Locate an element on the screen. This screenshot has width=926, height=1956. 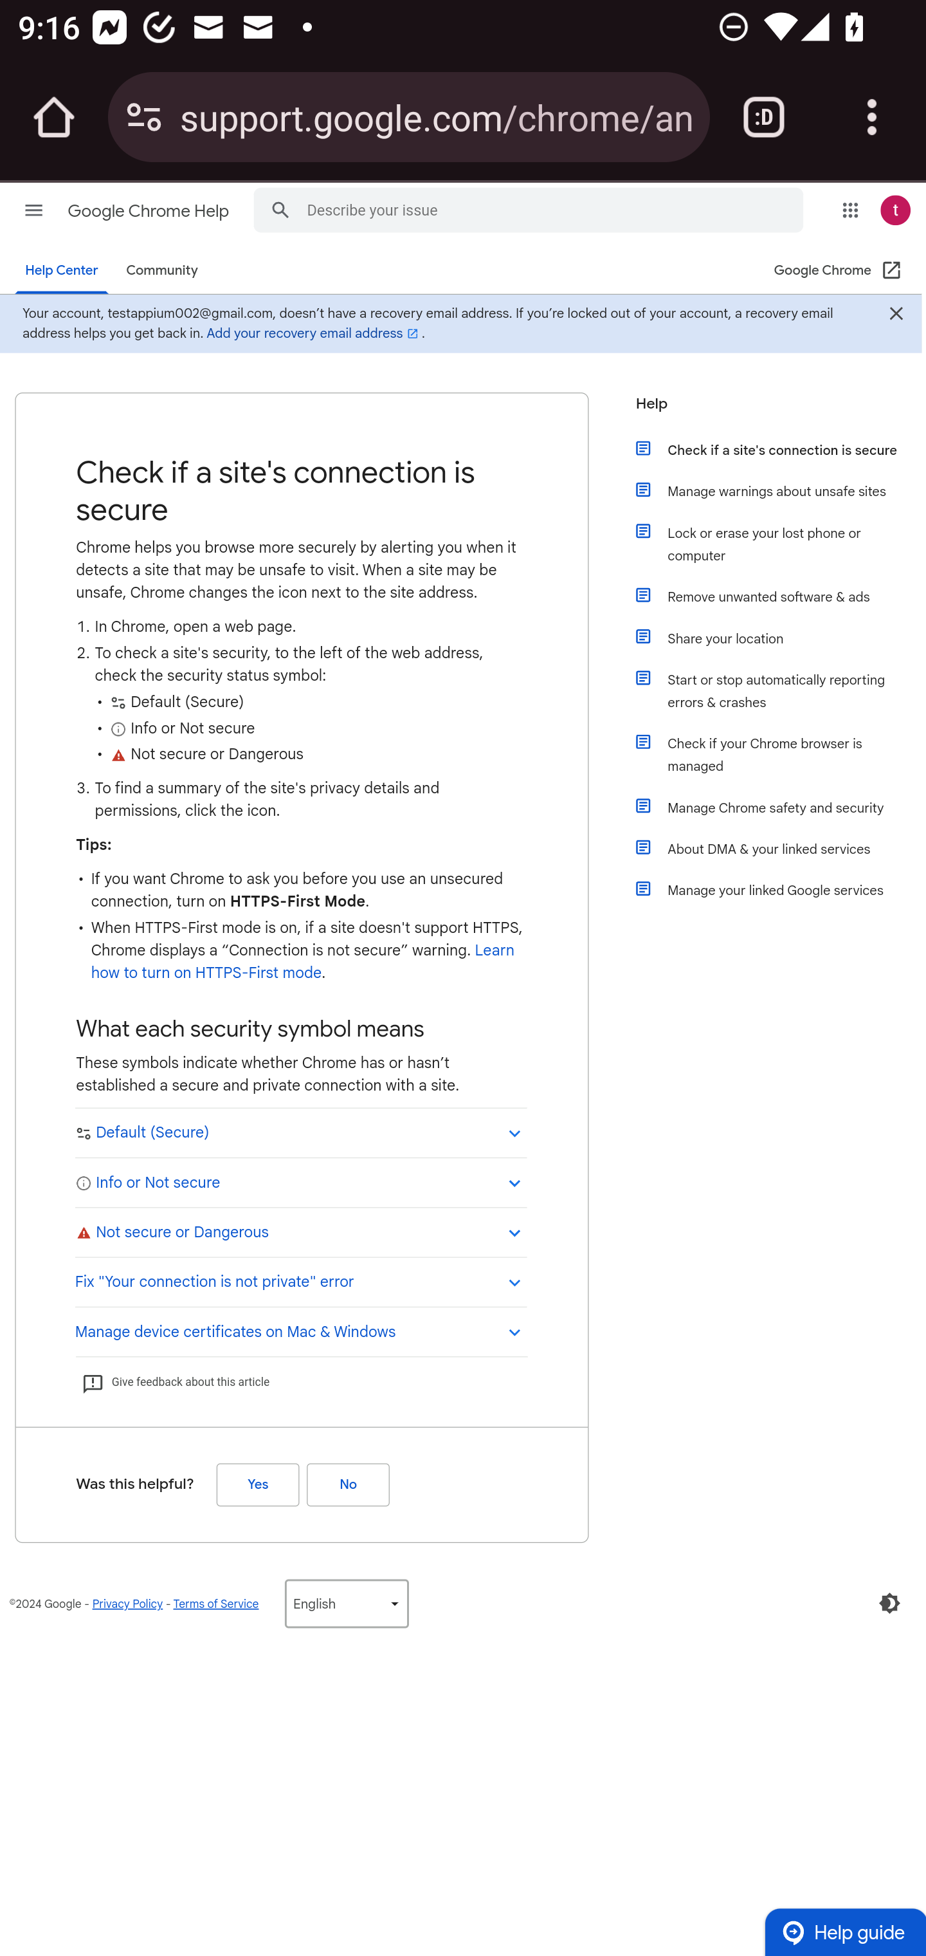
Manage Chrome safety and security is located at coordinates (781, 807).